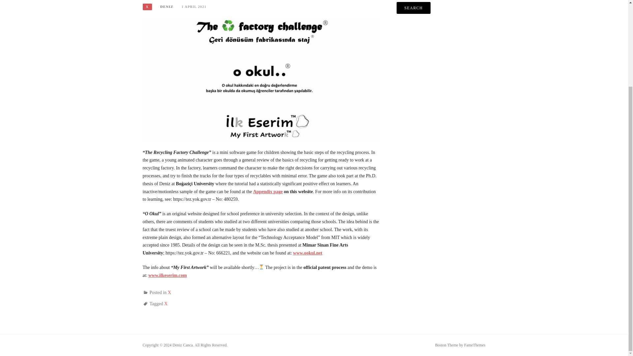 This screenshot has width=633, height=356. I want to click on X, so click(147, 7).